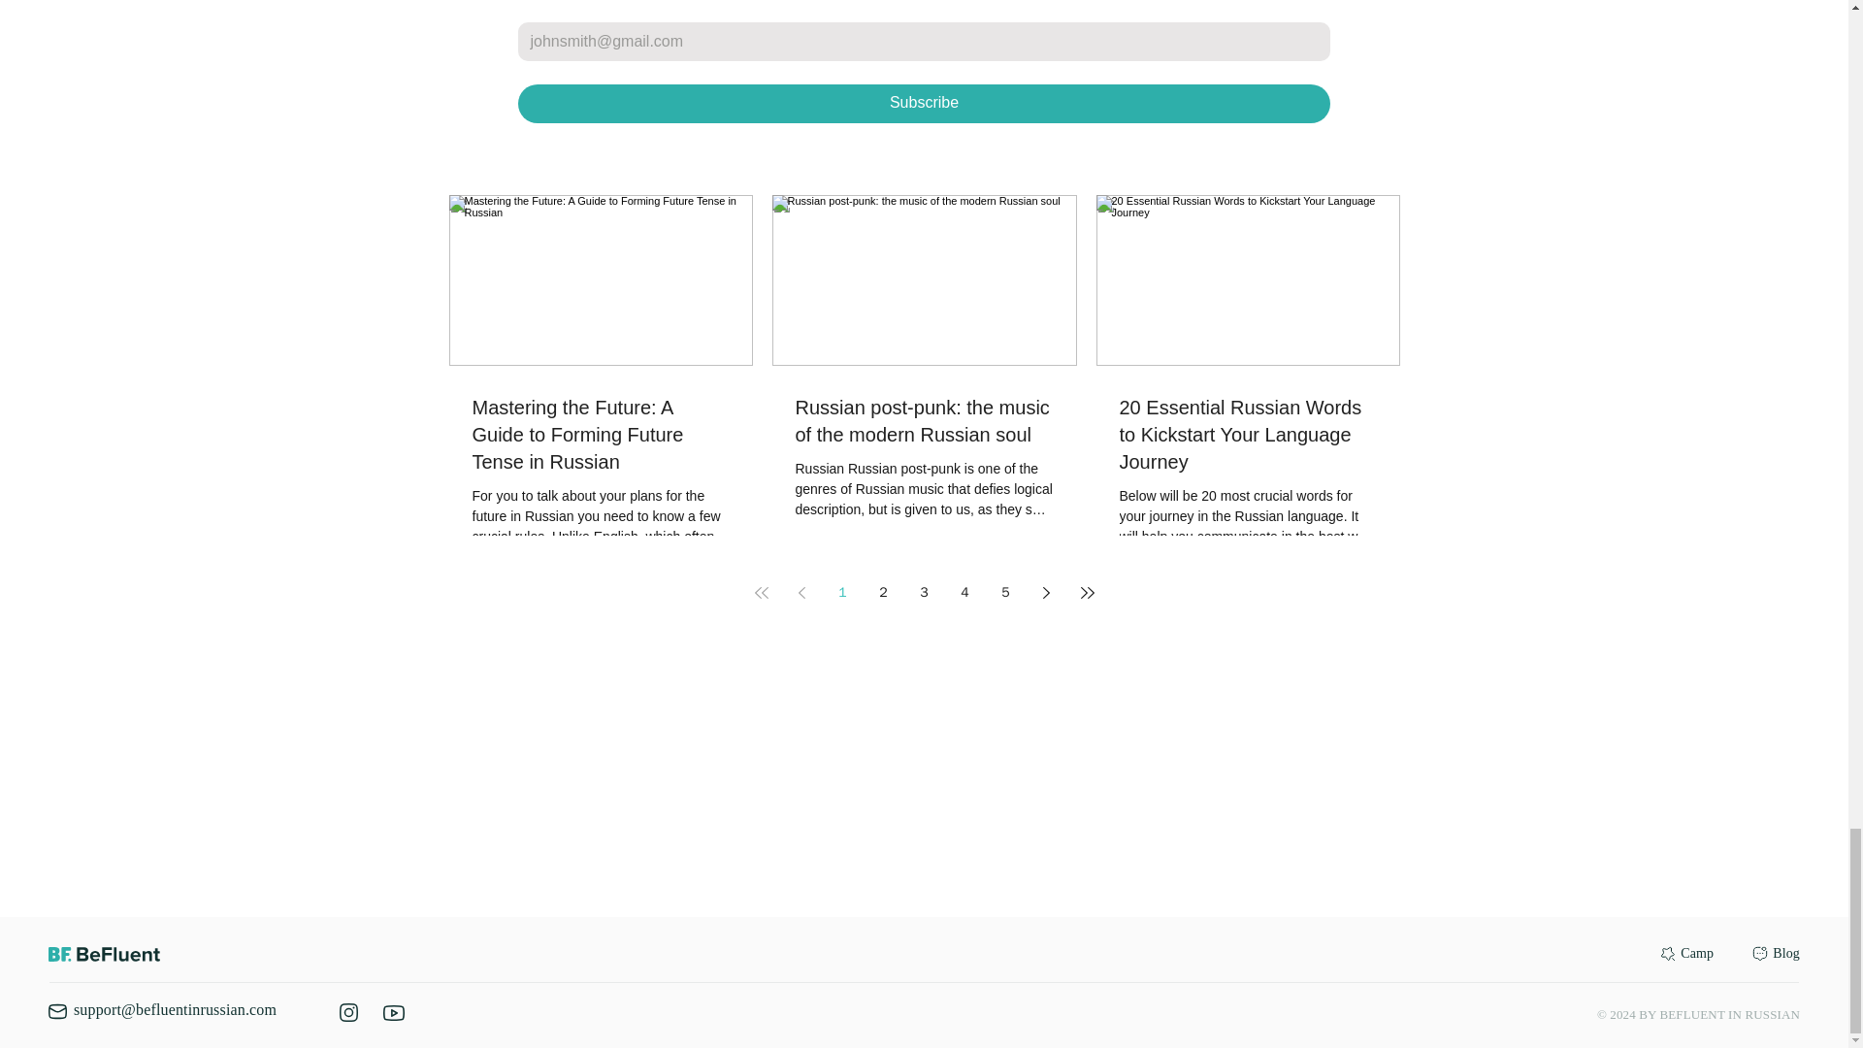  I want to click on 4, so click(964, 592).